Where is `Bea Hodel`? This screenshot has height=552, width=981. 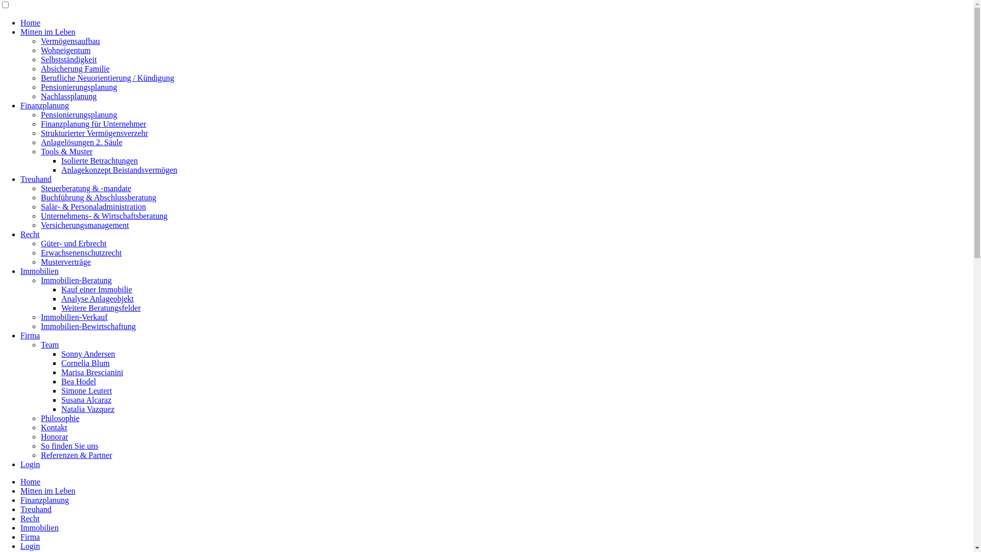
Bea Hodel is located at coordinates (79, 381).